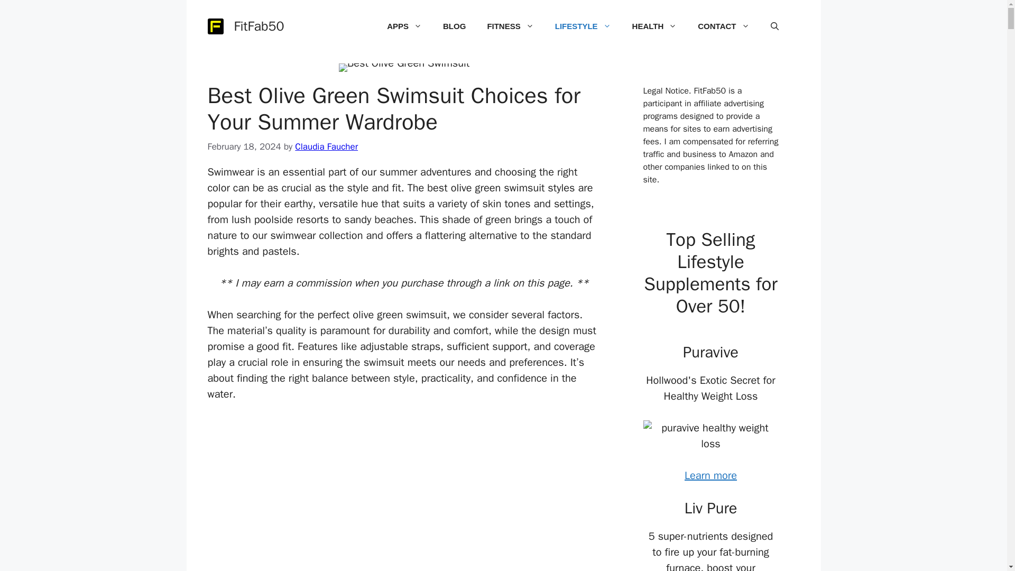 This screenshot has height=571, width=1015. I want to click on Claudia Faucher, so click(327, 146).